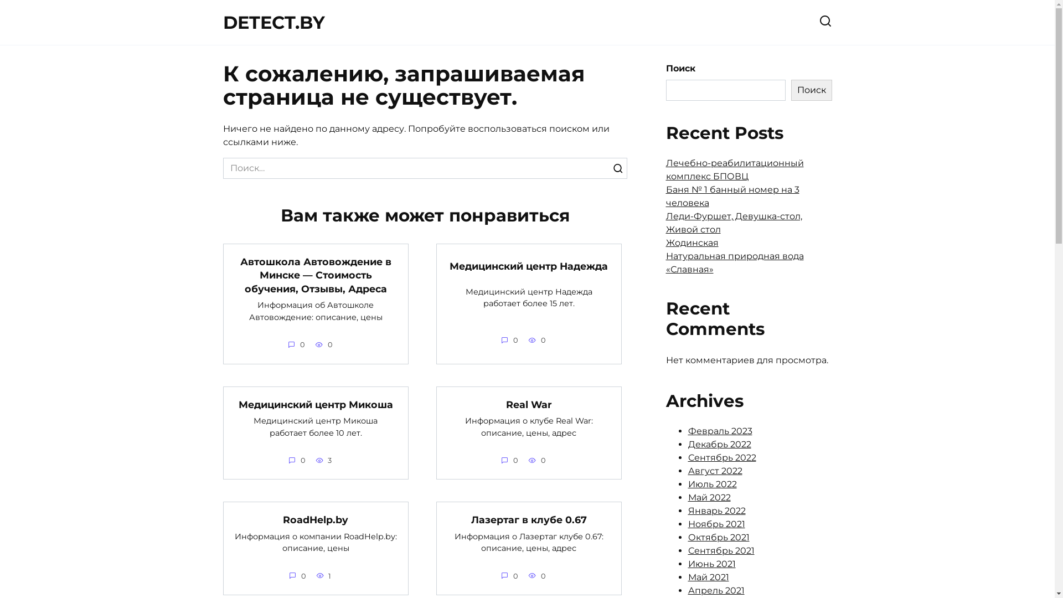 The image size is (1063, 598). I want to click on RoadHelp.by, so click(316, 519).